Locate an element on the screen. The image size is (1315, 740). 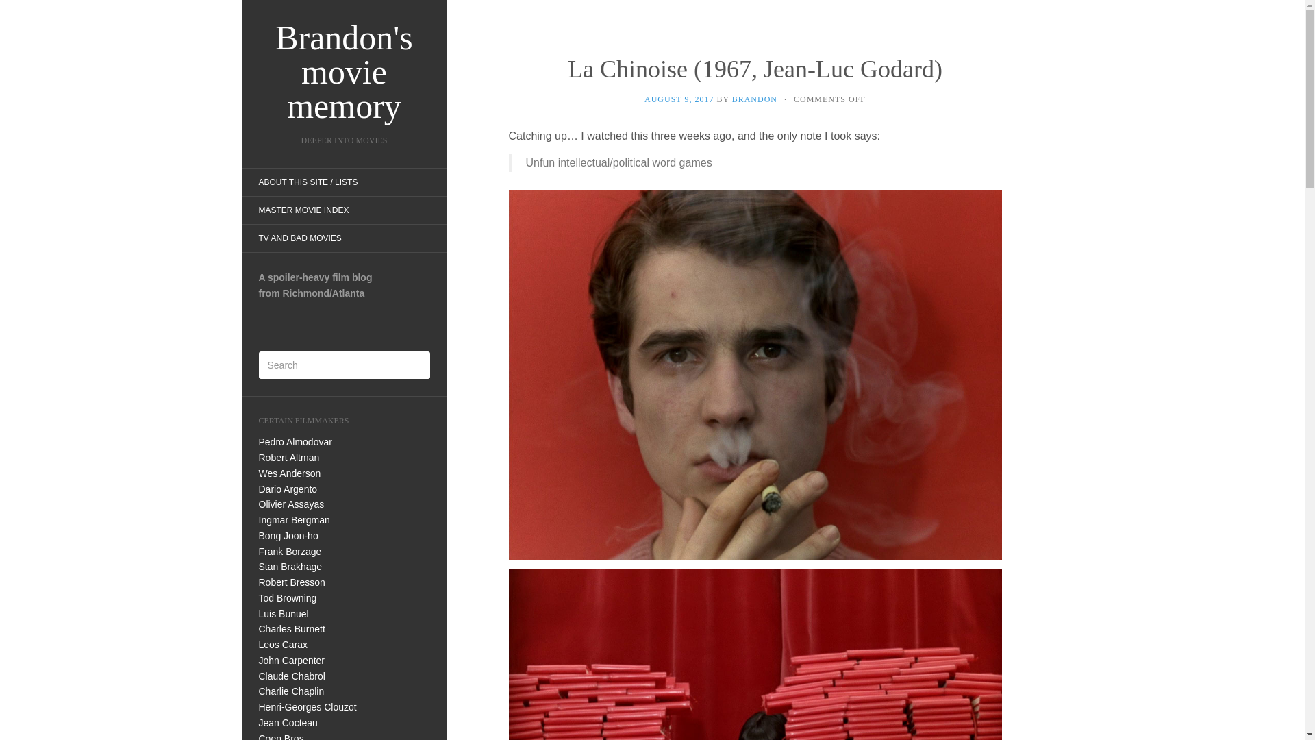
Stan Brakhage is located at coordinates (290, 566).